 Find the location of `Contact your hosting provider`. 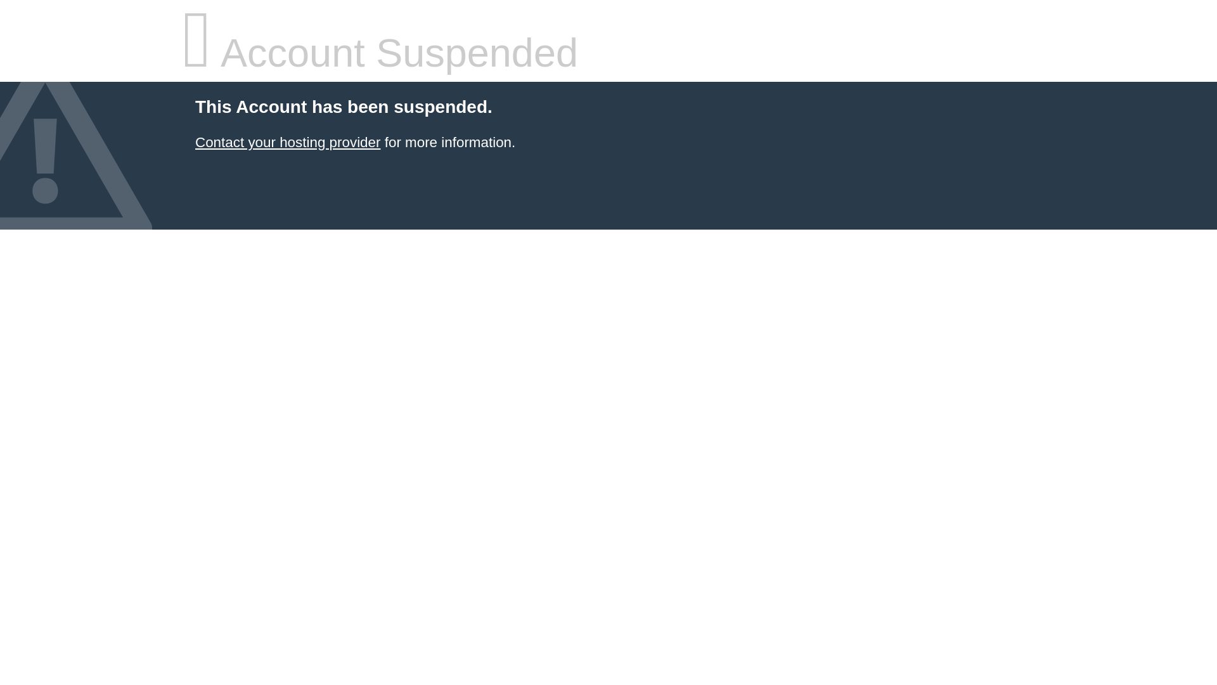

Contact your hosting provider is located at coordinates (287, 142).